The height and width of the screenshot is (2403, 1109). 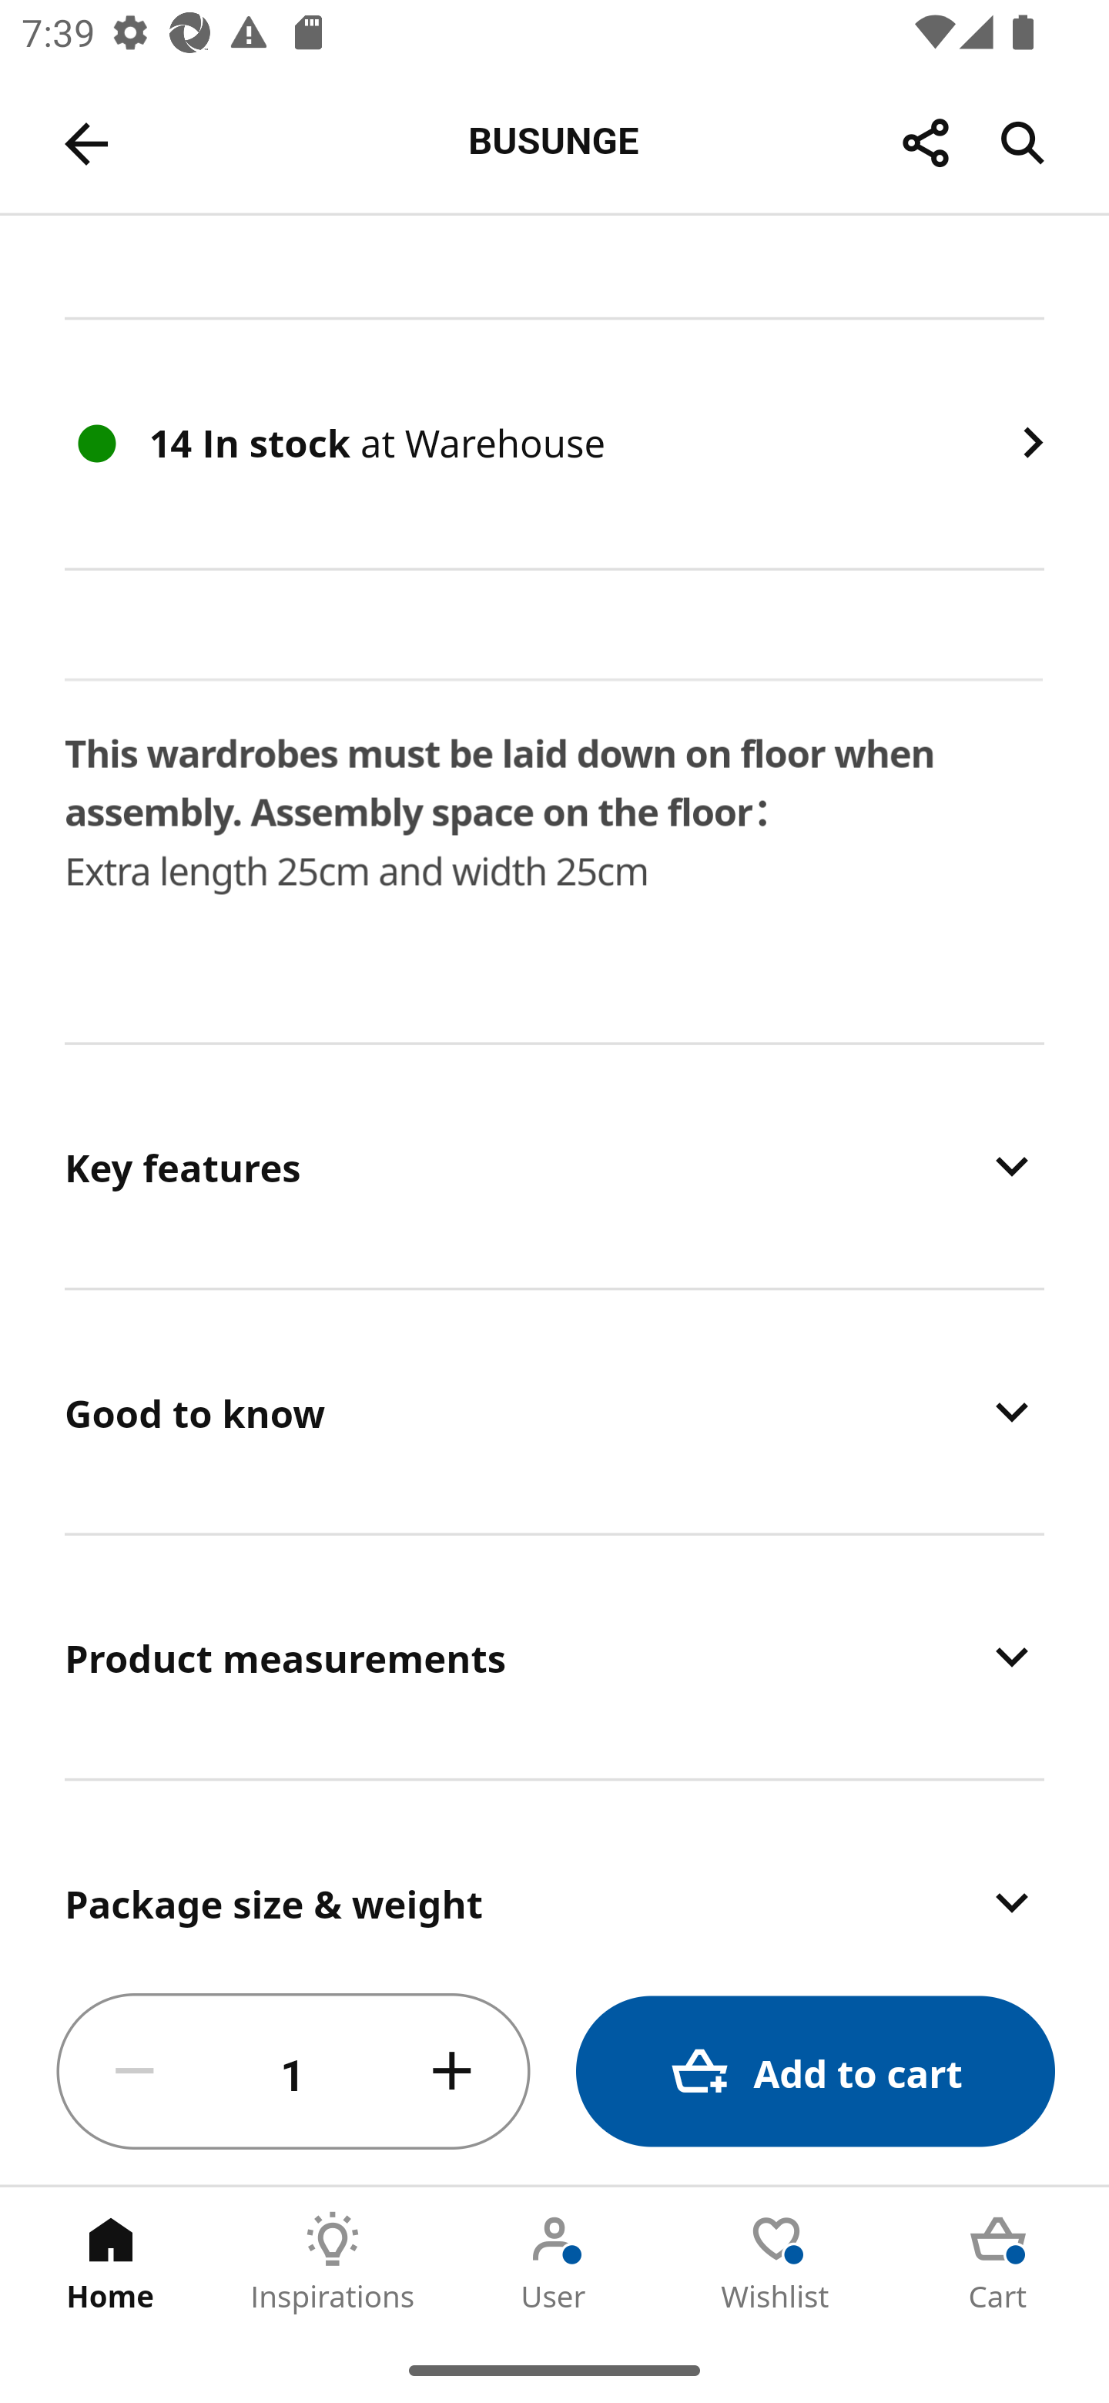 I want to click on 1, so click(x=293, y=2072).